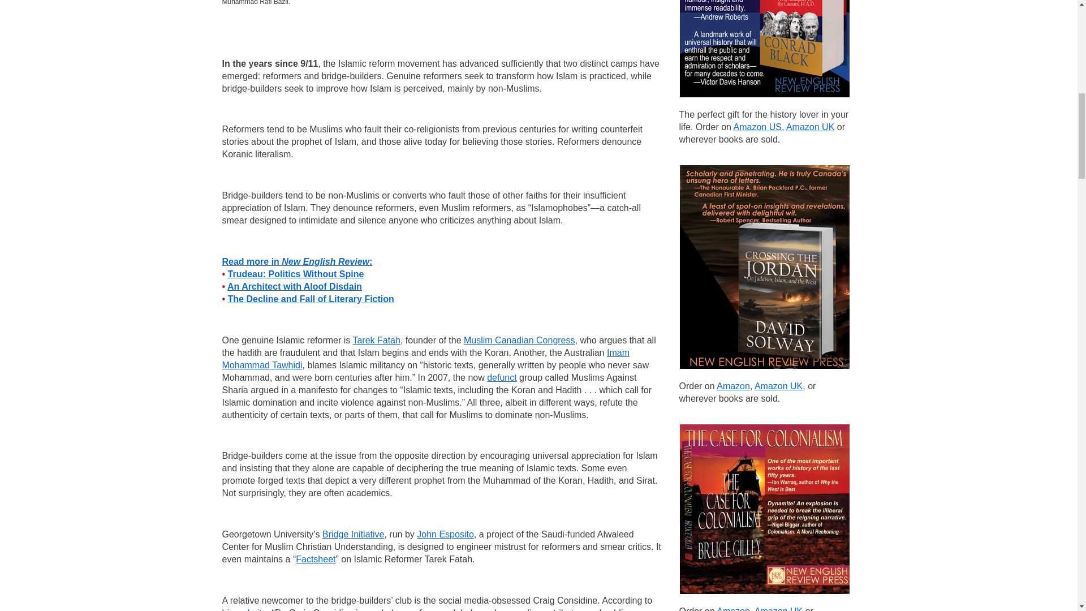 This screenshot has height=611, width=1086. What do you see at coordinates (311, 299) in the screenshot?
I see `The Decline and Fall of Literary Fiction` at bounding box center [311, 299].